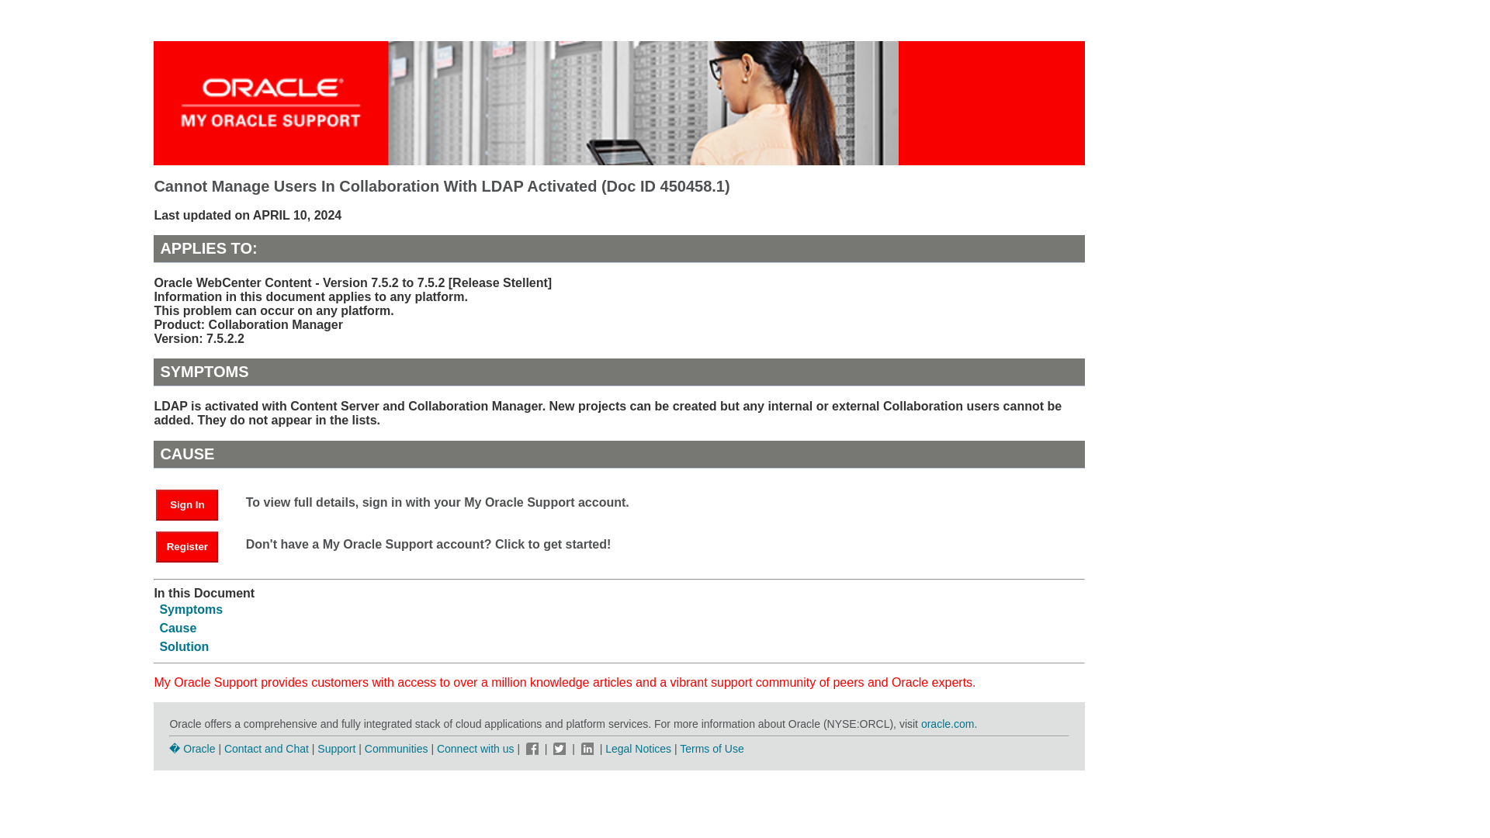  Describe the element at coordinates (195, 504) in the screenshot. I see `Sign In` at that location.